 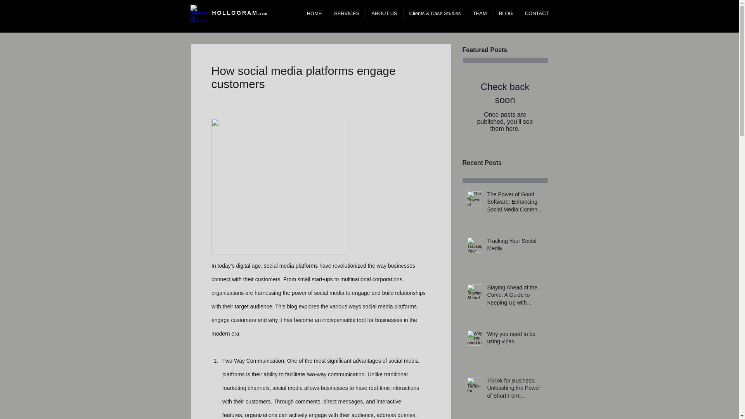 What do you see at coordinates (515, 246) in the screenshot?
I see `Tracking Your Social Media` at bounding box center [515, 246].